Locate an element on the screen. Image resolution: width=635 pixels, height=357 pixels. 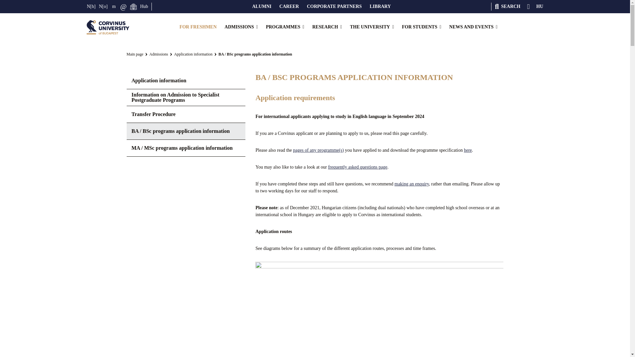
here is located at coordinates (468, 150).